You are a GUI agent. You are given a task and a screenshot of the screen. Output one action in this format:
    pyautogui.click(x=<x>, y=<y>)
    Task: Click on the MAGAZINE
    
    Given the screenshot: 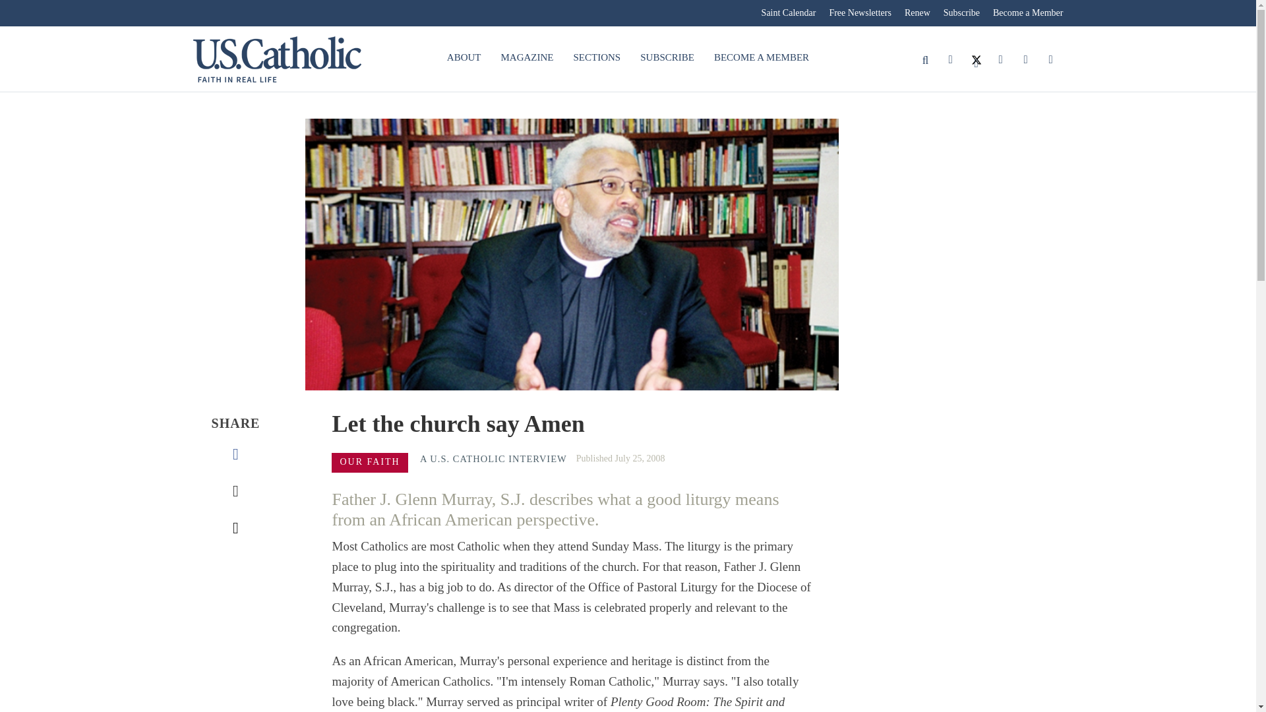 What is the action you would take?
    pyautogui.click(x=527, y=58)
    